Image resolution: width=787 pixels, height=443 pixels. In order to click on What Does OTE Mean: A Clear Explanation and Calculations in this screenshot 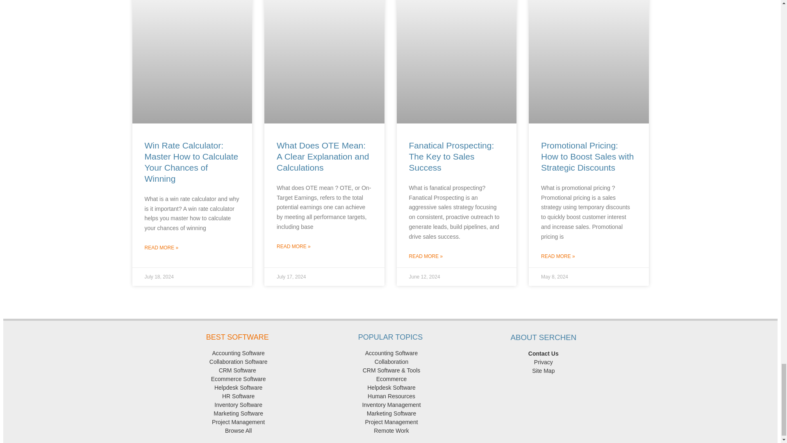, I will do `click(323, 157)`.